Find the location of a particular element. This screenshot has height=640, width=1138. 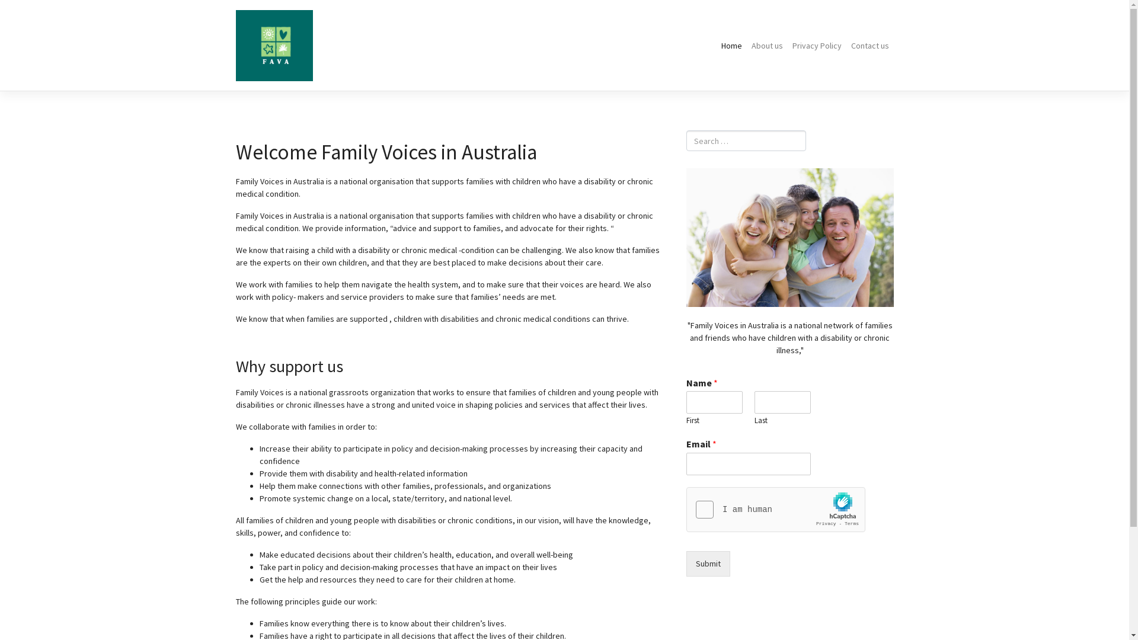

About us is located at coordinates (767, 46).